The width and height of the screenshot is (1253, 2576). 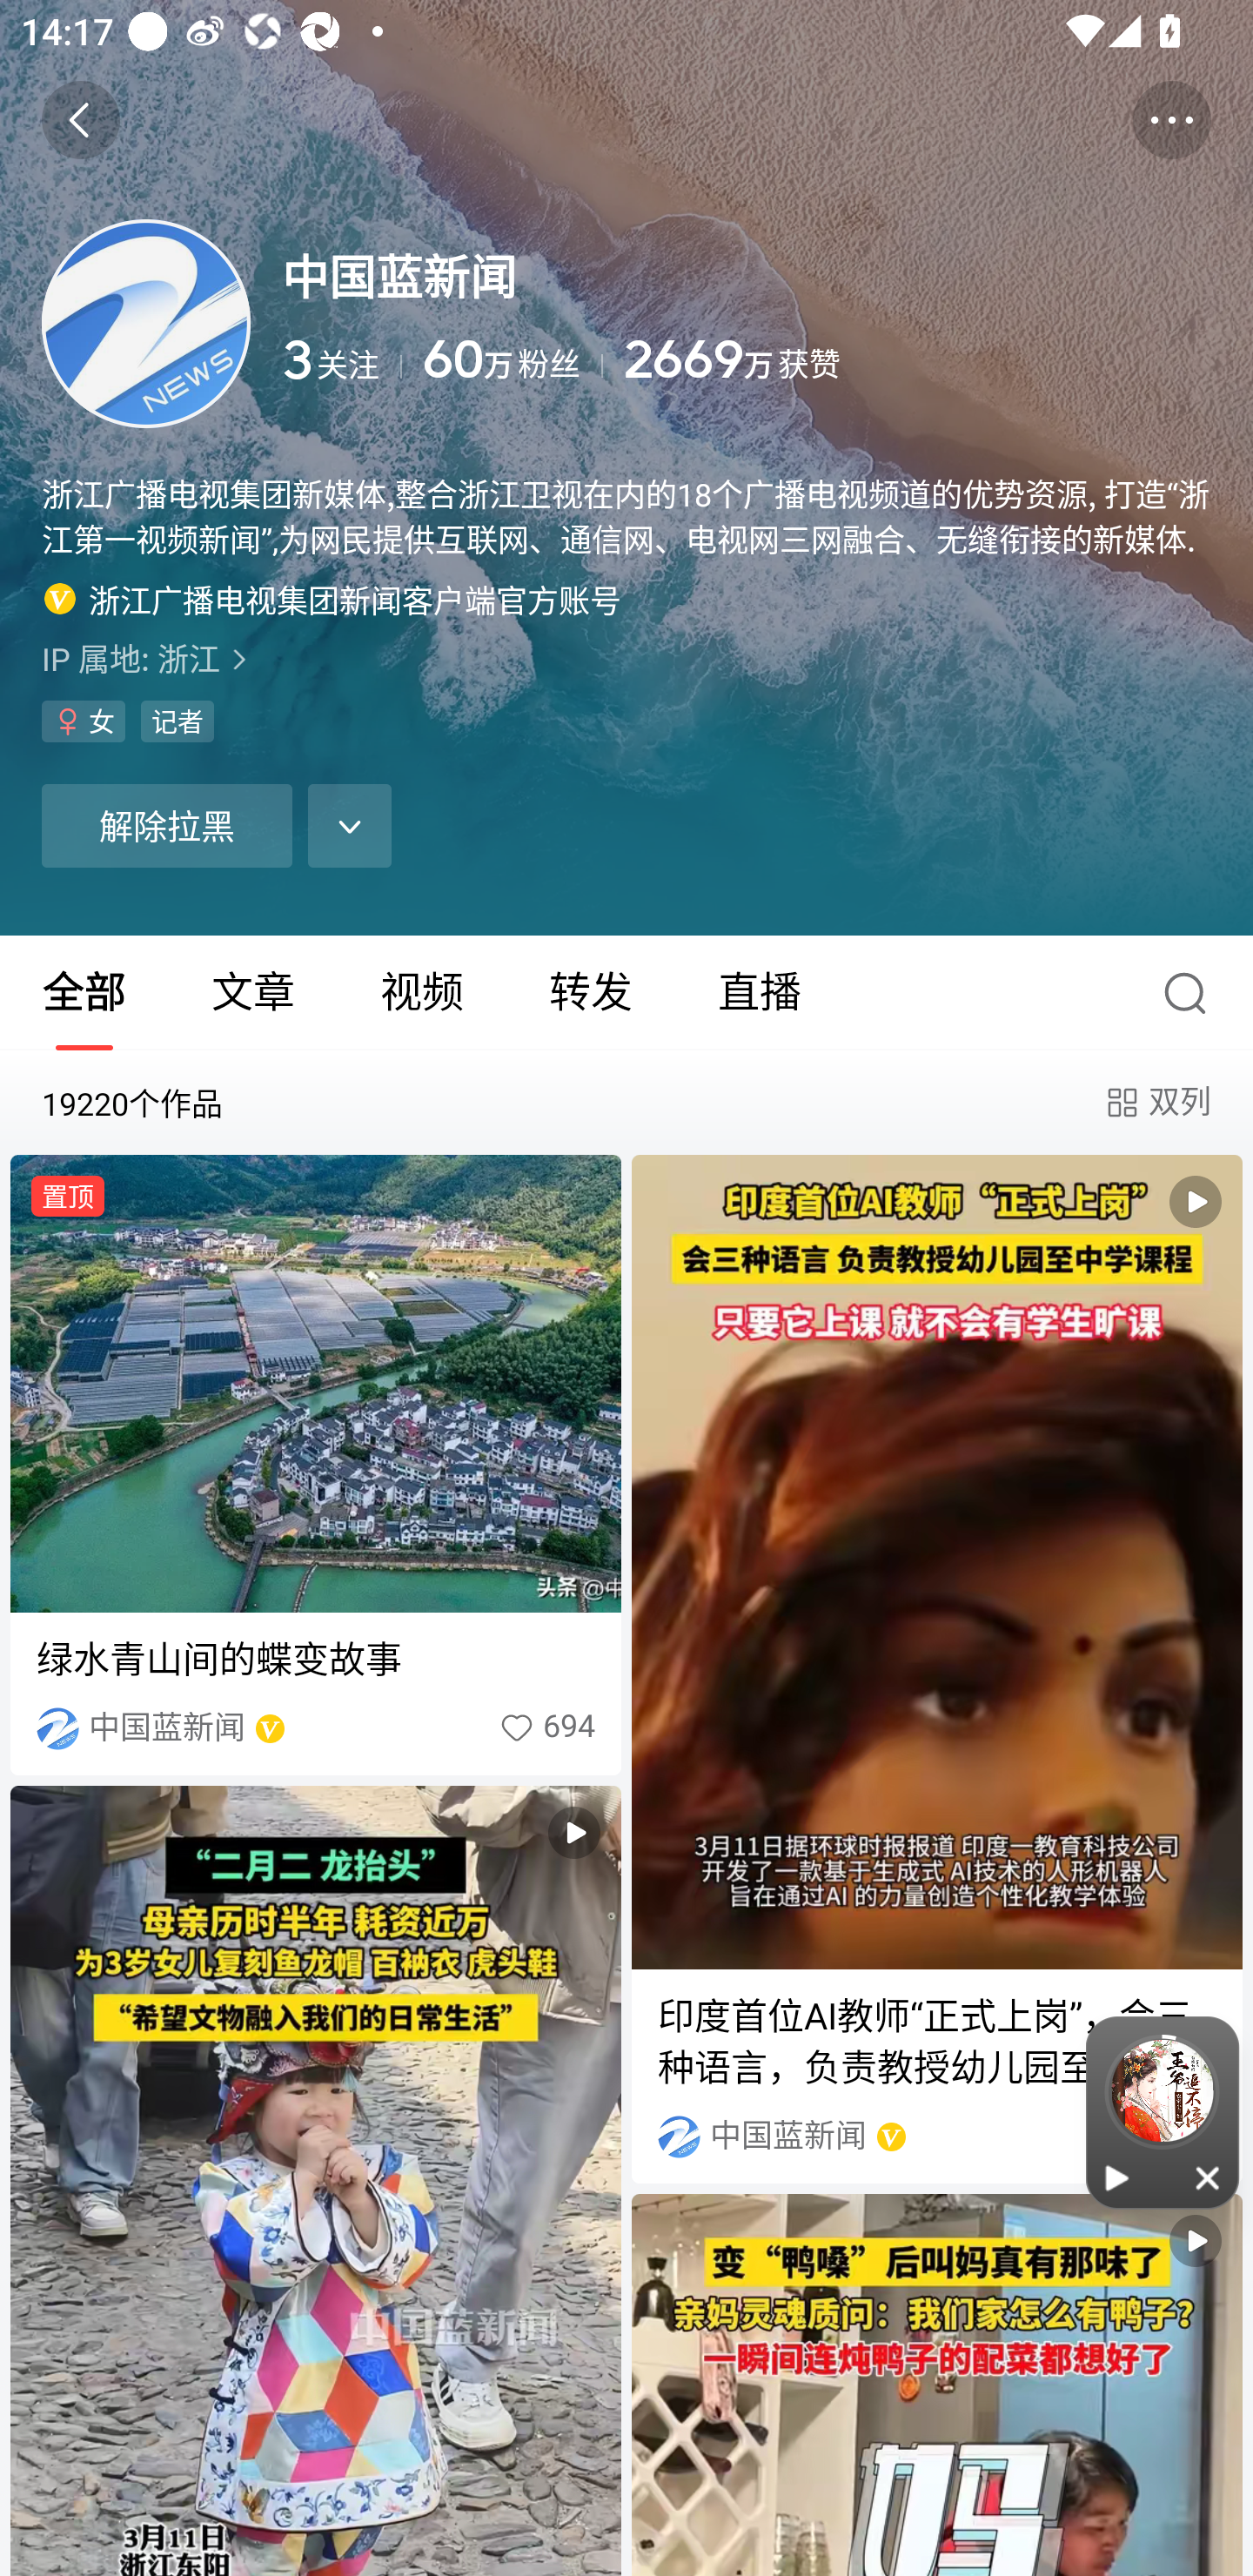 I want to click on 视频, so click(x=315, y=2181).